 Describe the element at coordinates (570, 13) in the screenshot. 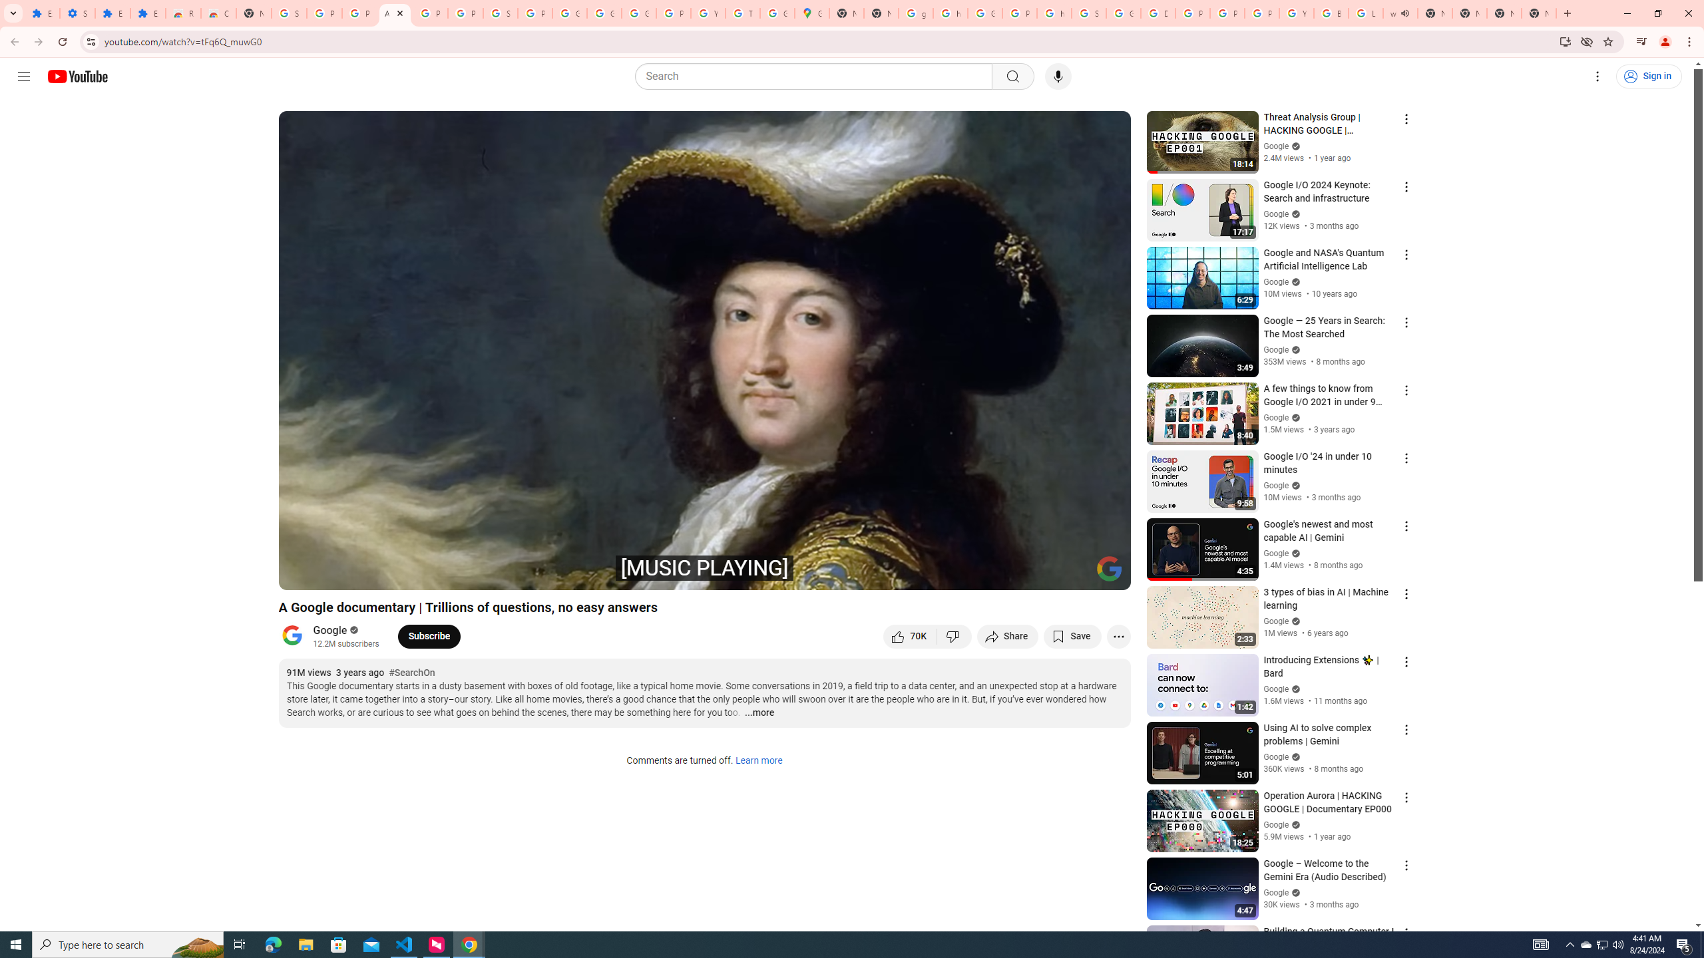

I see `Google Account` at that location.